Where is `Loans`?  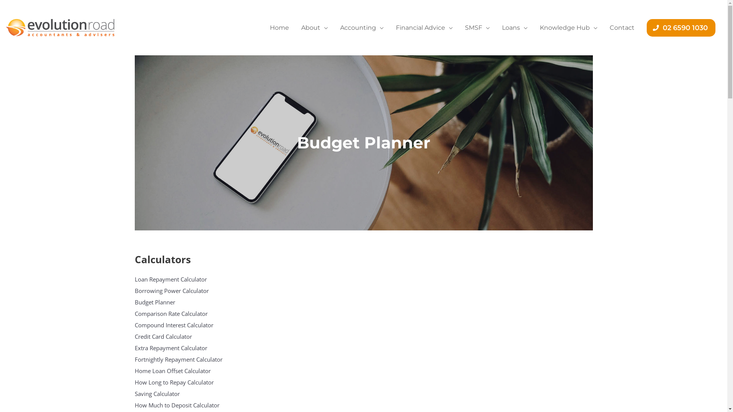 Loans is located at coordinates (515, 28).